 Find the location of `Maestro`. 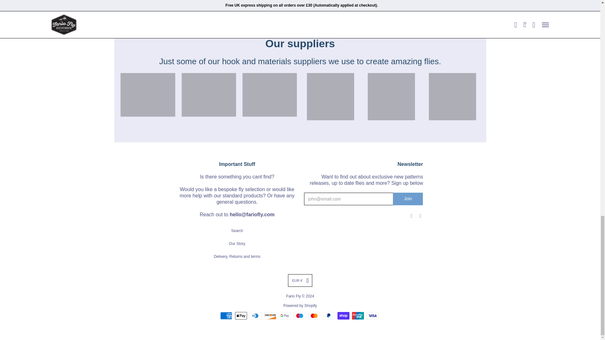

Maestro is located at coordinates (299, 316).